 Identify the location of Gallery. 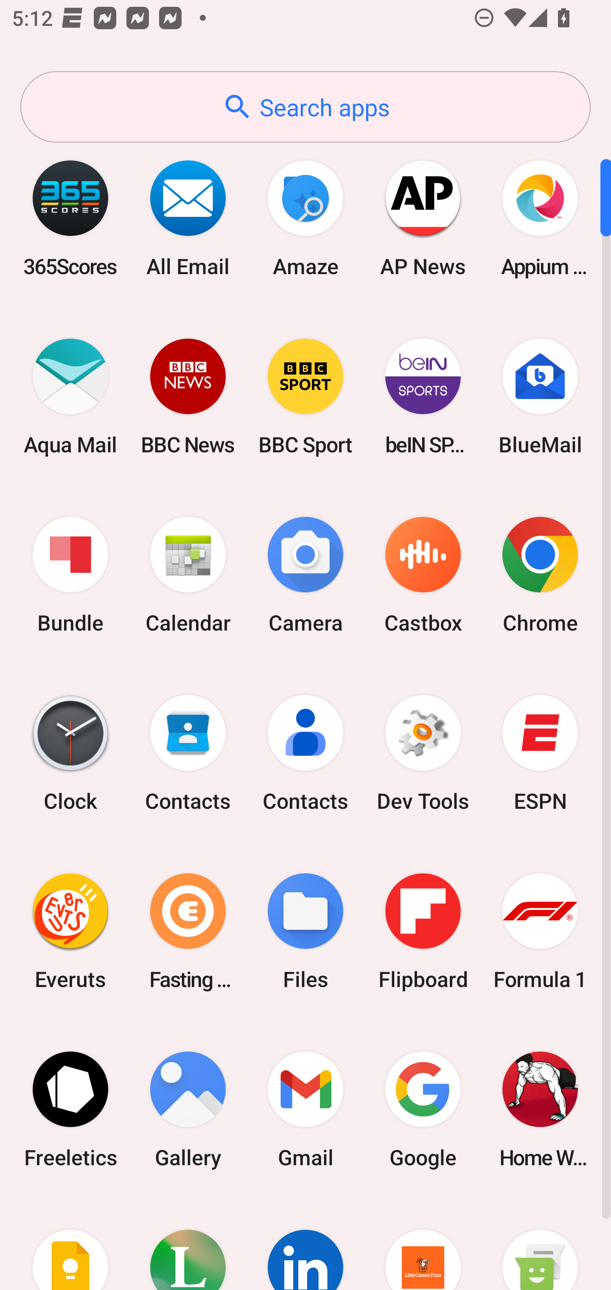
(188, 1109).